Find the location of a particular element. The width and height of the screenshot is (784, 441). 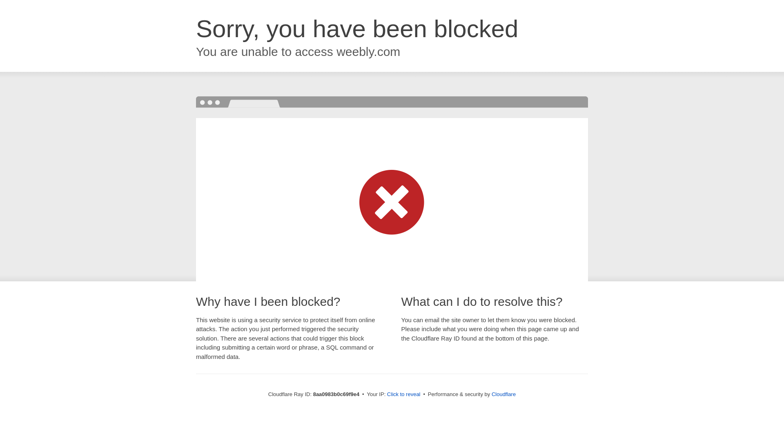

Cloudflare is located at coordinates (503, 394).